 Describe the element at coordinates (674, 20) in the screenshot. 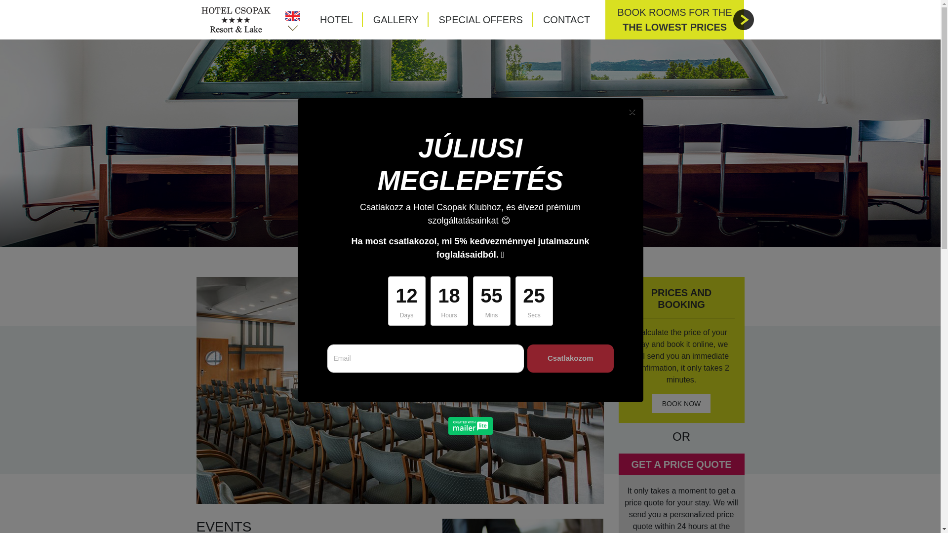

I see `HOME` at that location.